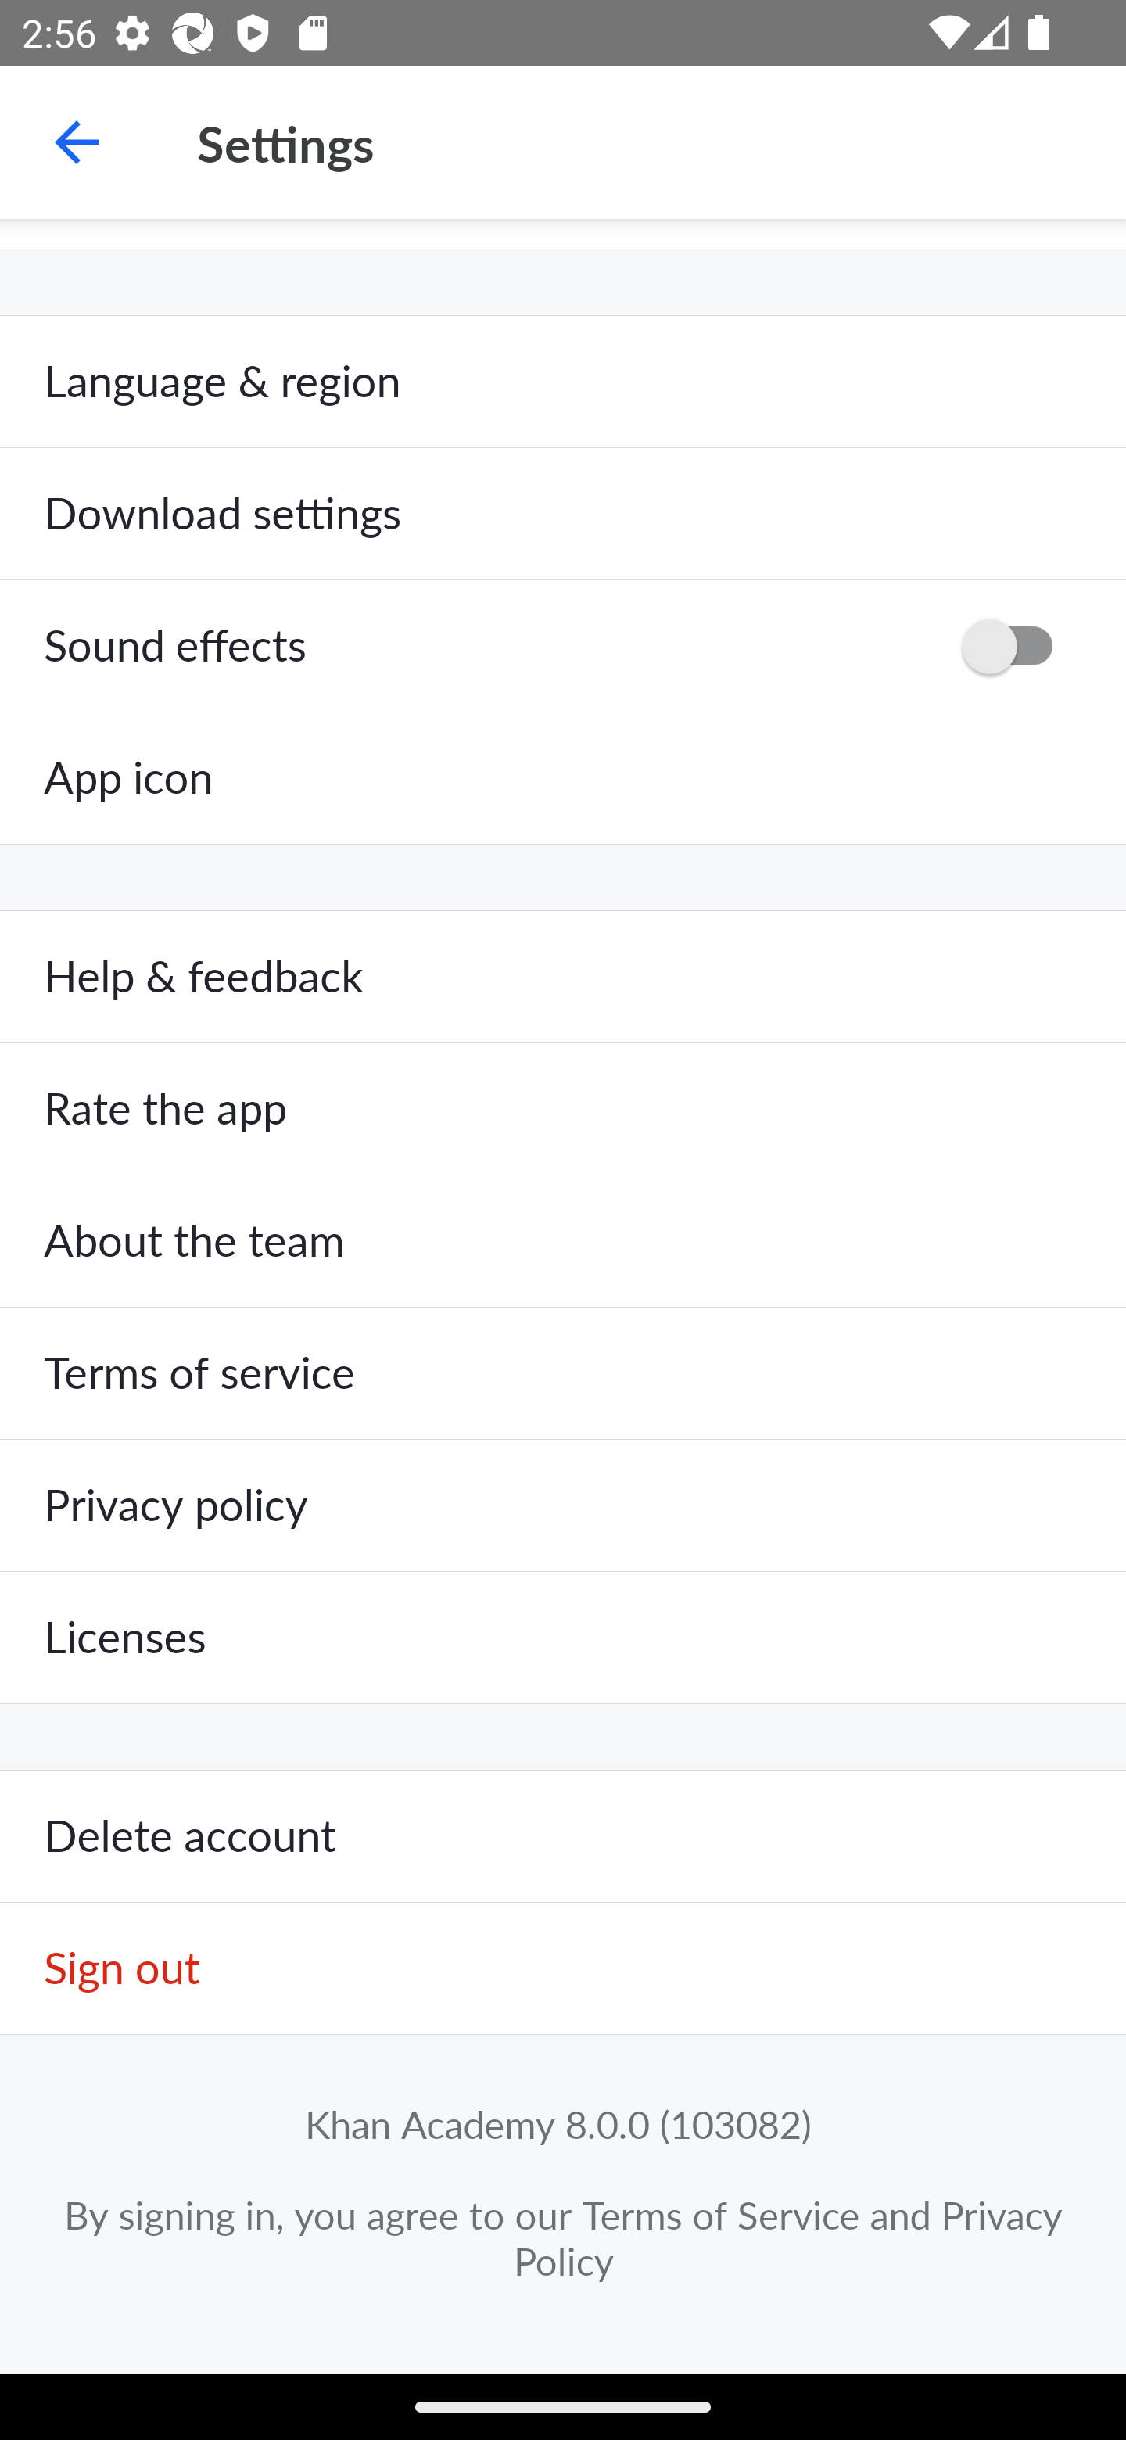 This screenshot has width=1126, height=2440. Describe the element at coordinates (563, 382) in the screenshot. I see `Language & region` at that location.